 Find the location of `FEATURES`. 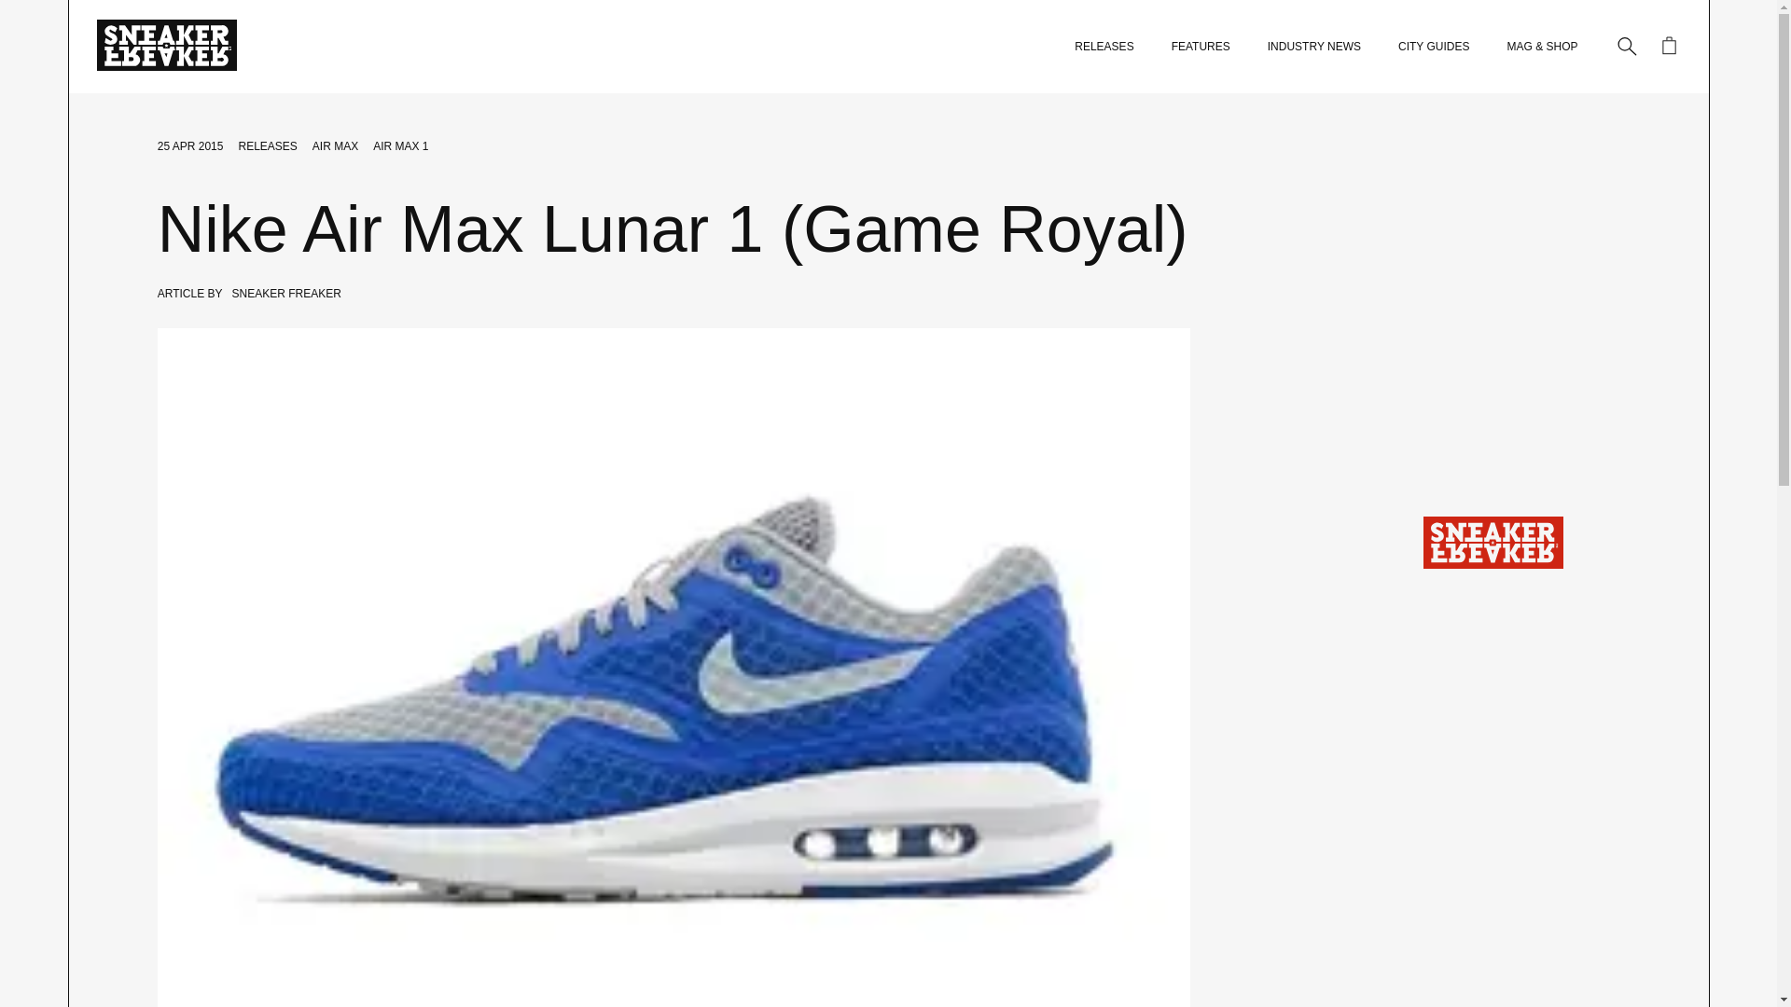

FEATURES is located at coordinates (1201, 47).